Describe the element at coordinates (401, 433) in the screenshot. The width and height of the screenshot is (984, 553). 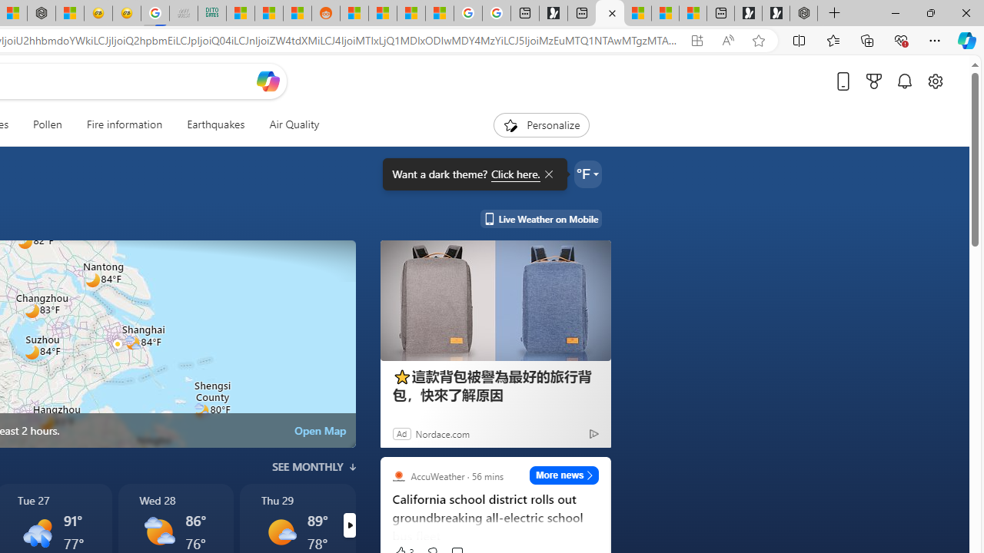
I see `Ad` at that location.